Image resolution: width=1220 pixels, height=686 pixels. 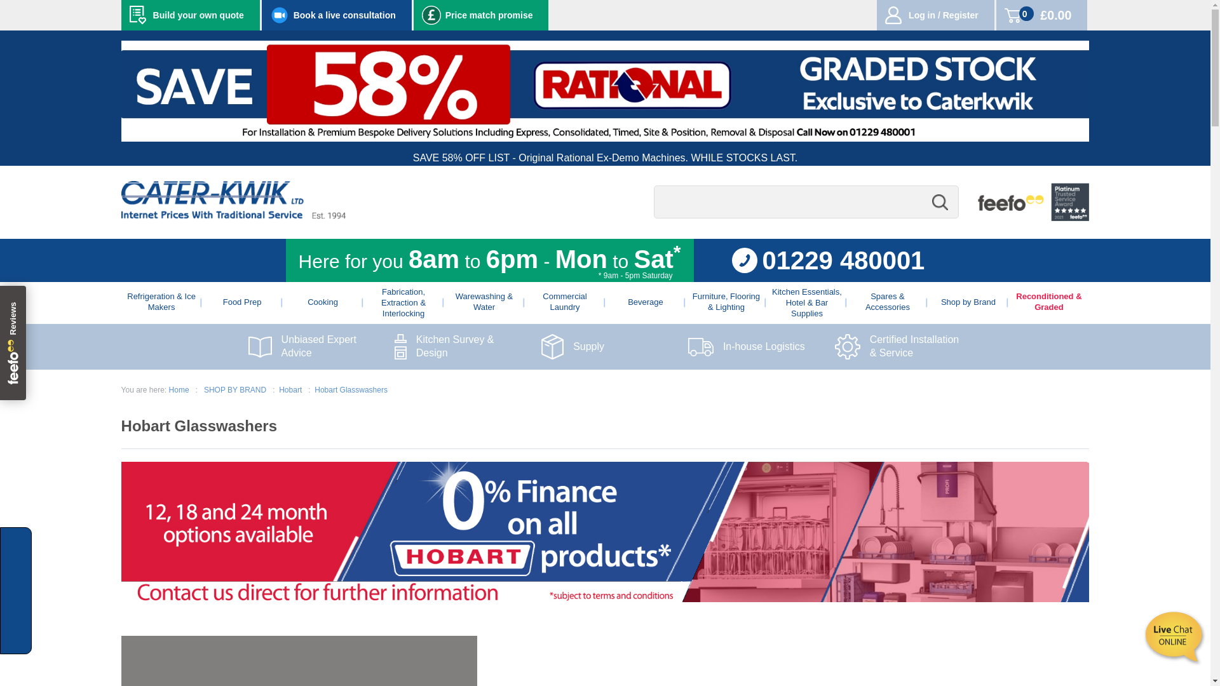 What do you see at coordinates (481, 15) in the screenshot?
I see `Price match promise` at bounding box center [481, 15].